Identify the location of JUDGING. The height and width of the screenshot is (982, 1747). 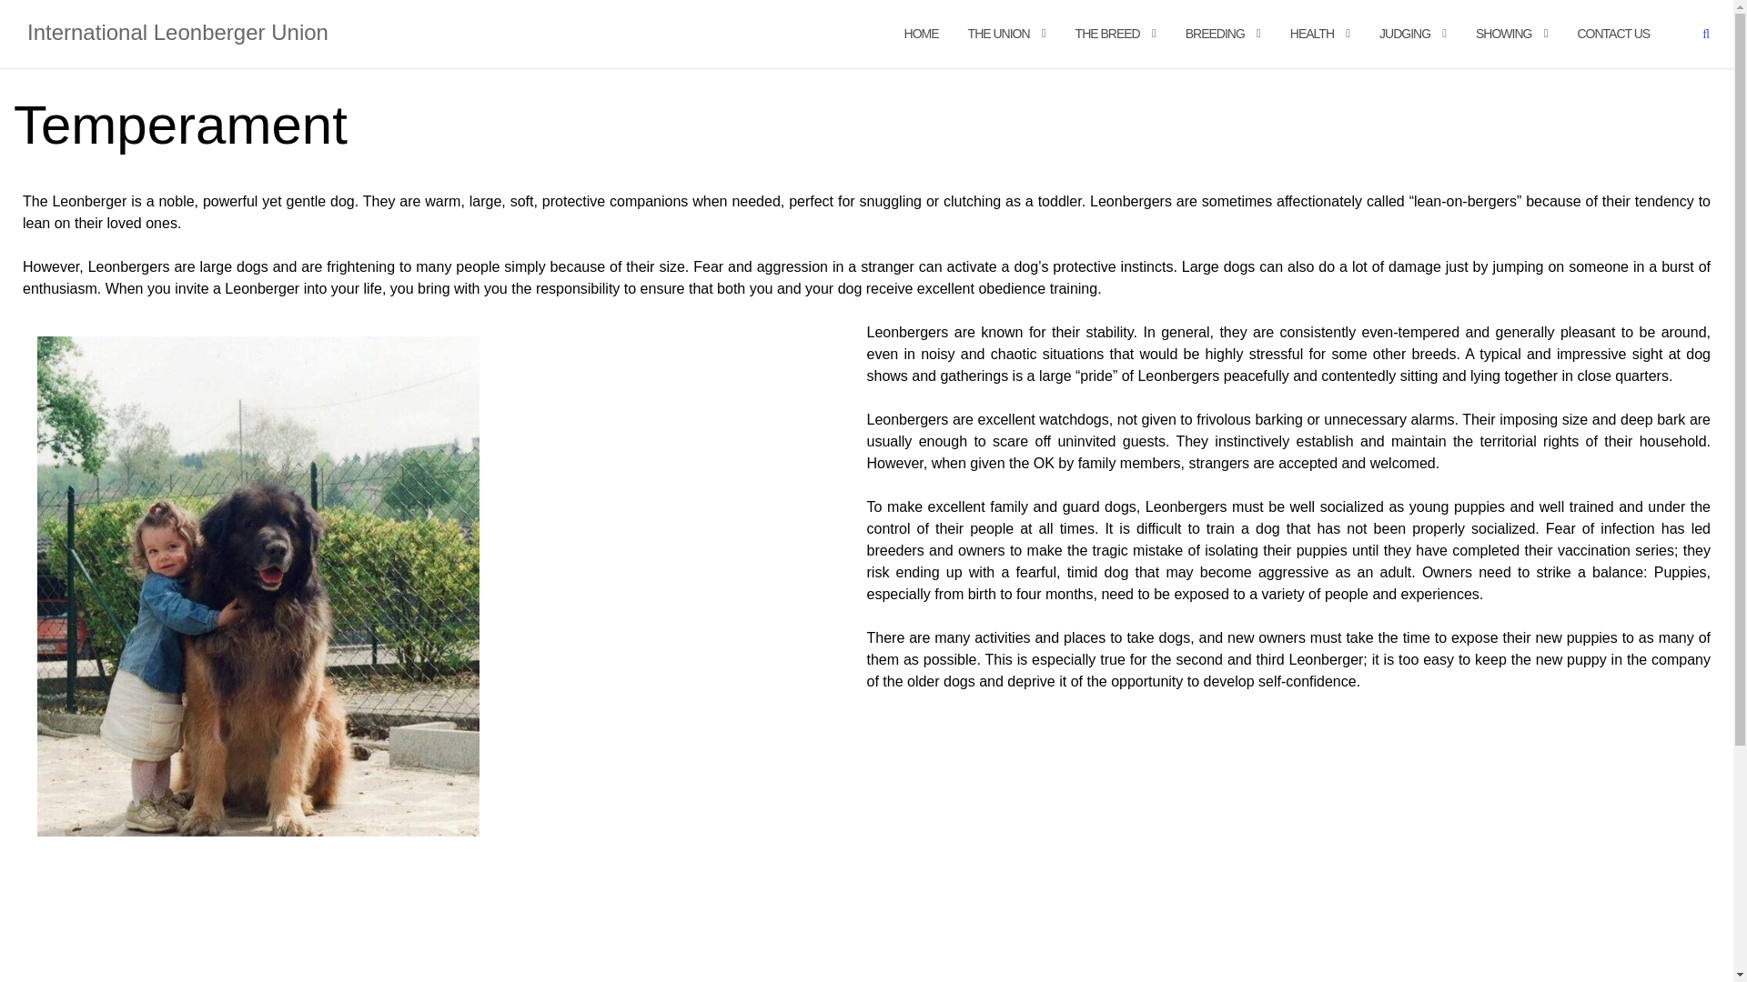
(1405, 35).